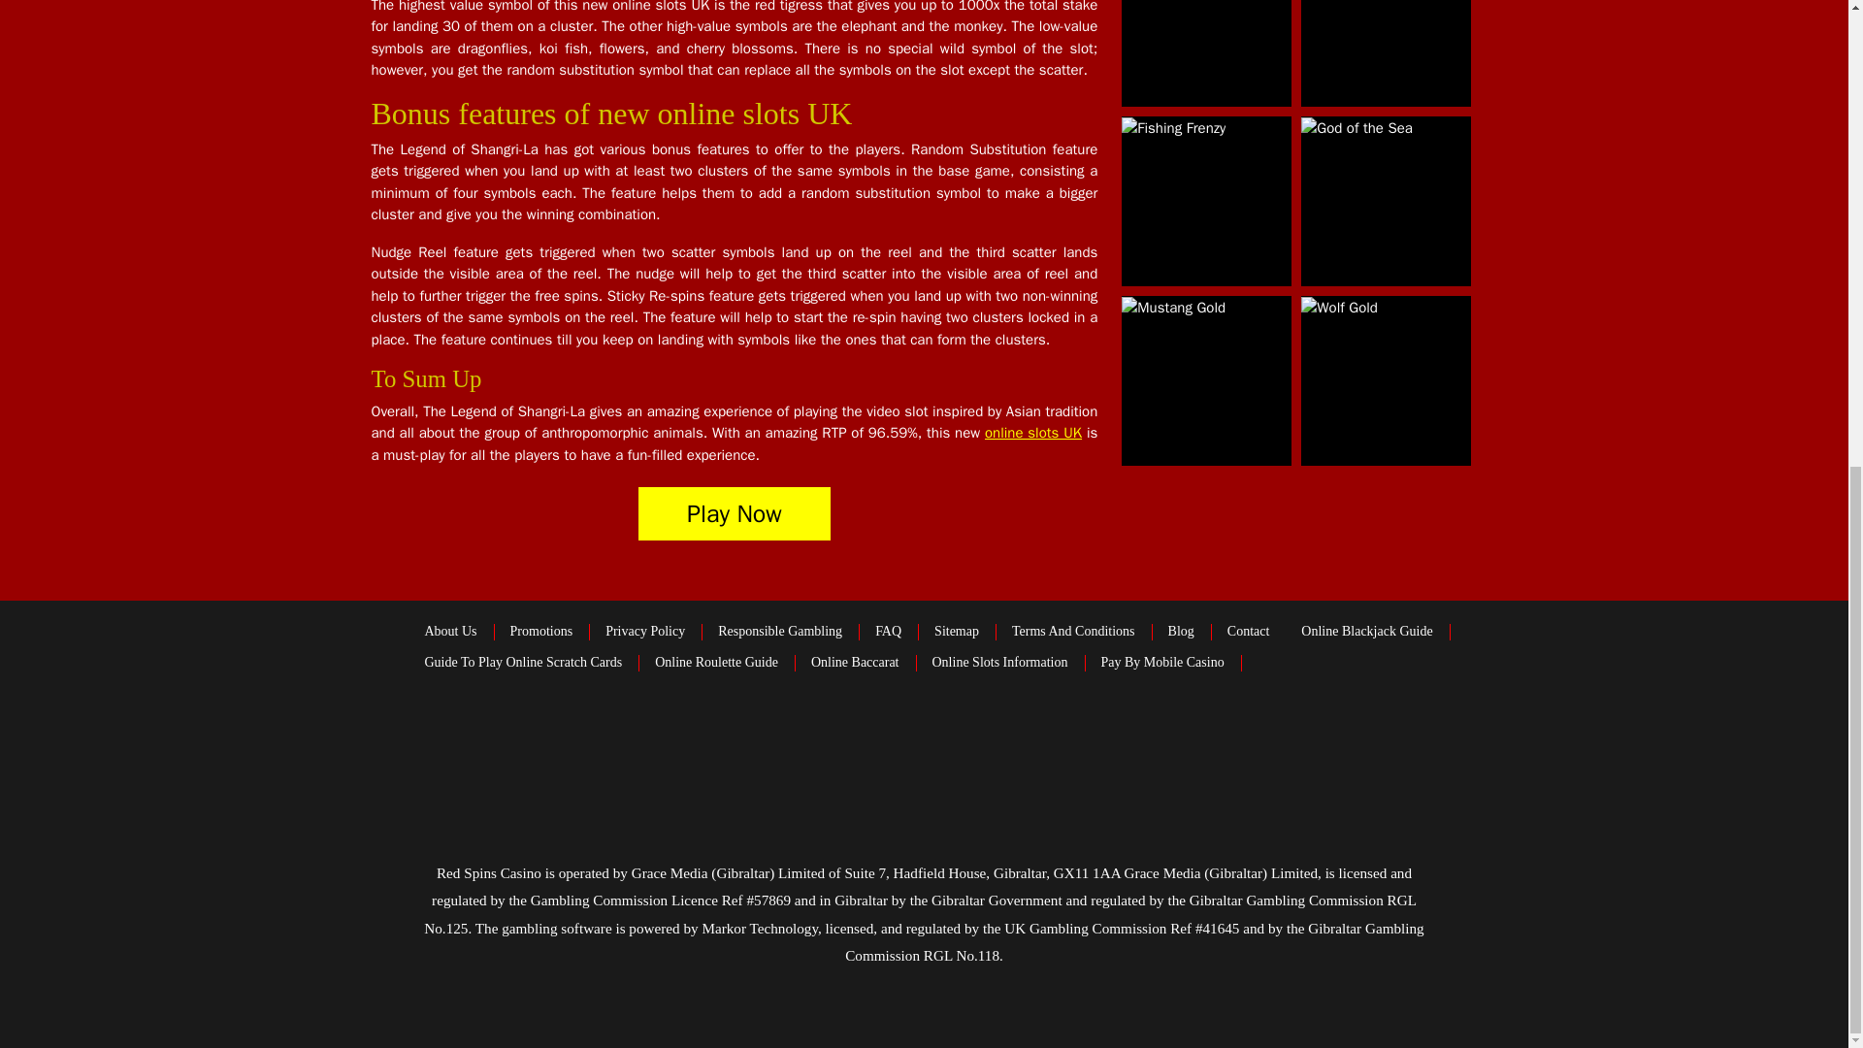 This screenshot has height=1048, width=1863. What do you see at coordinates (825, 739) in the screenshot?
I see `Maestro` at bounding box center [825, 739].